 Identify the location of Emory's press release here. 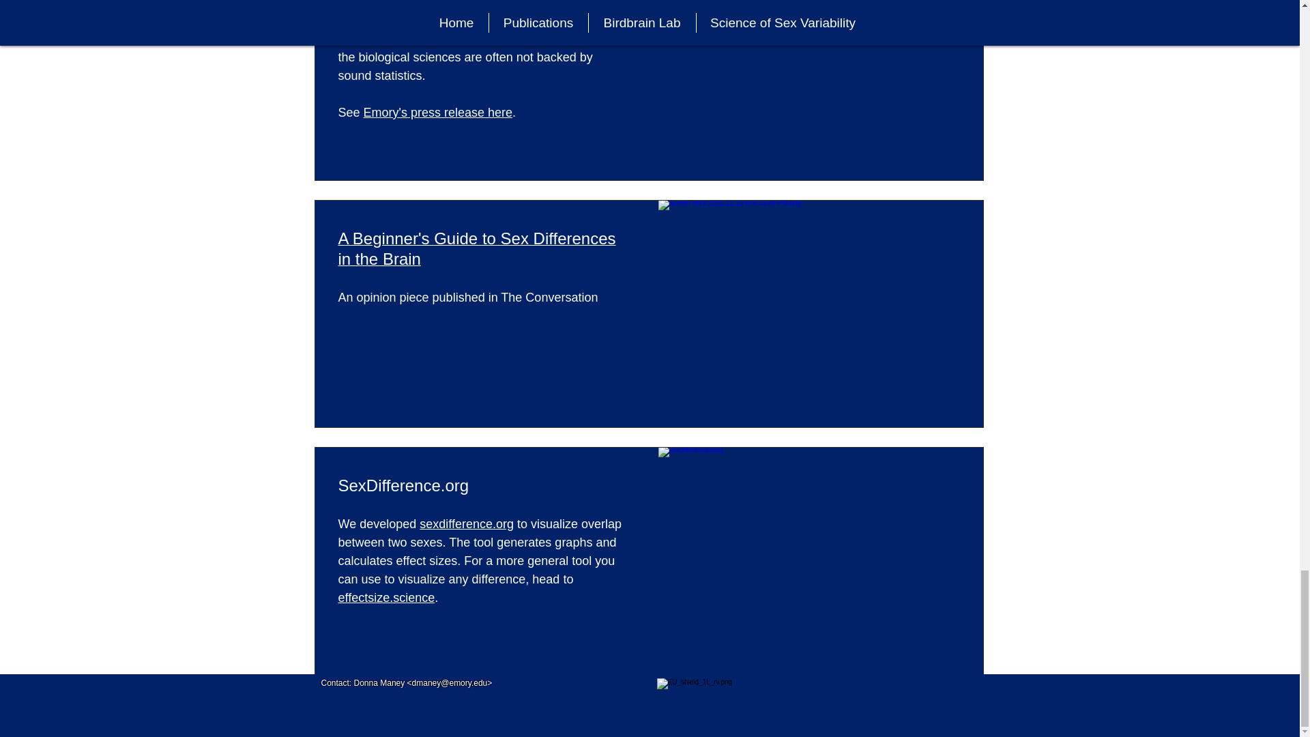
(438, 112).